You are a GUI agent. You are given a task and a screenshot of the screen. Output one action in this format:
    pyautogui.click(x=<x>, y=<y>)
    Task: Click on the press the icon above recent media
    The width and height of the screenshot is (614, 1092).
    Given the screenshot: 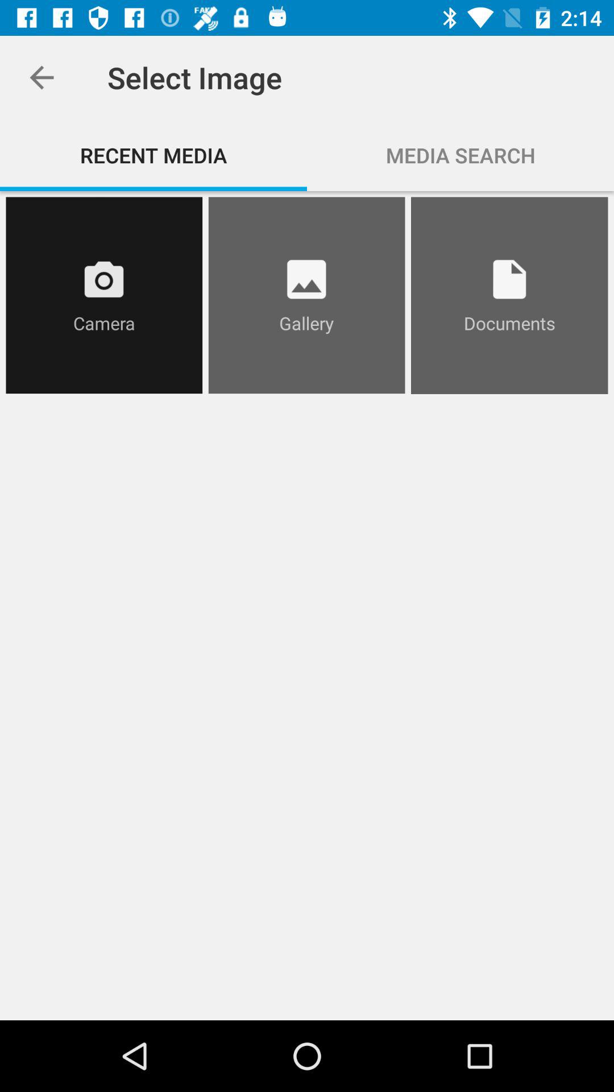 What is the action you would take?
    pyautogui.click(x=42, y=77)
    